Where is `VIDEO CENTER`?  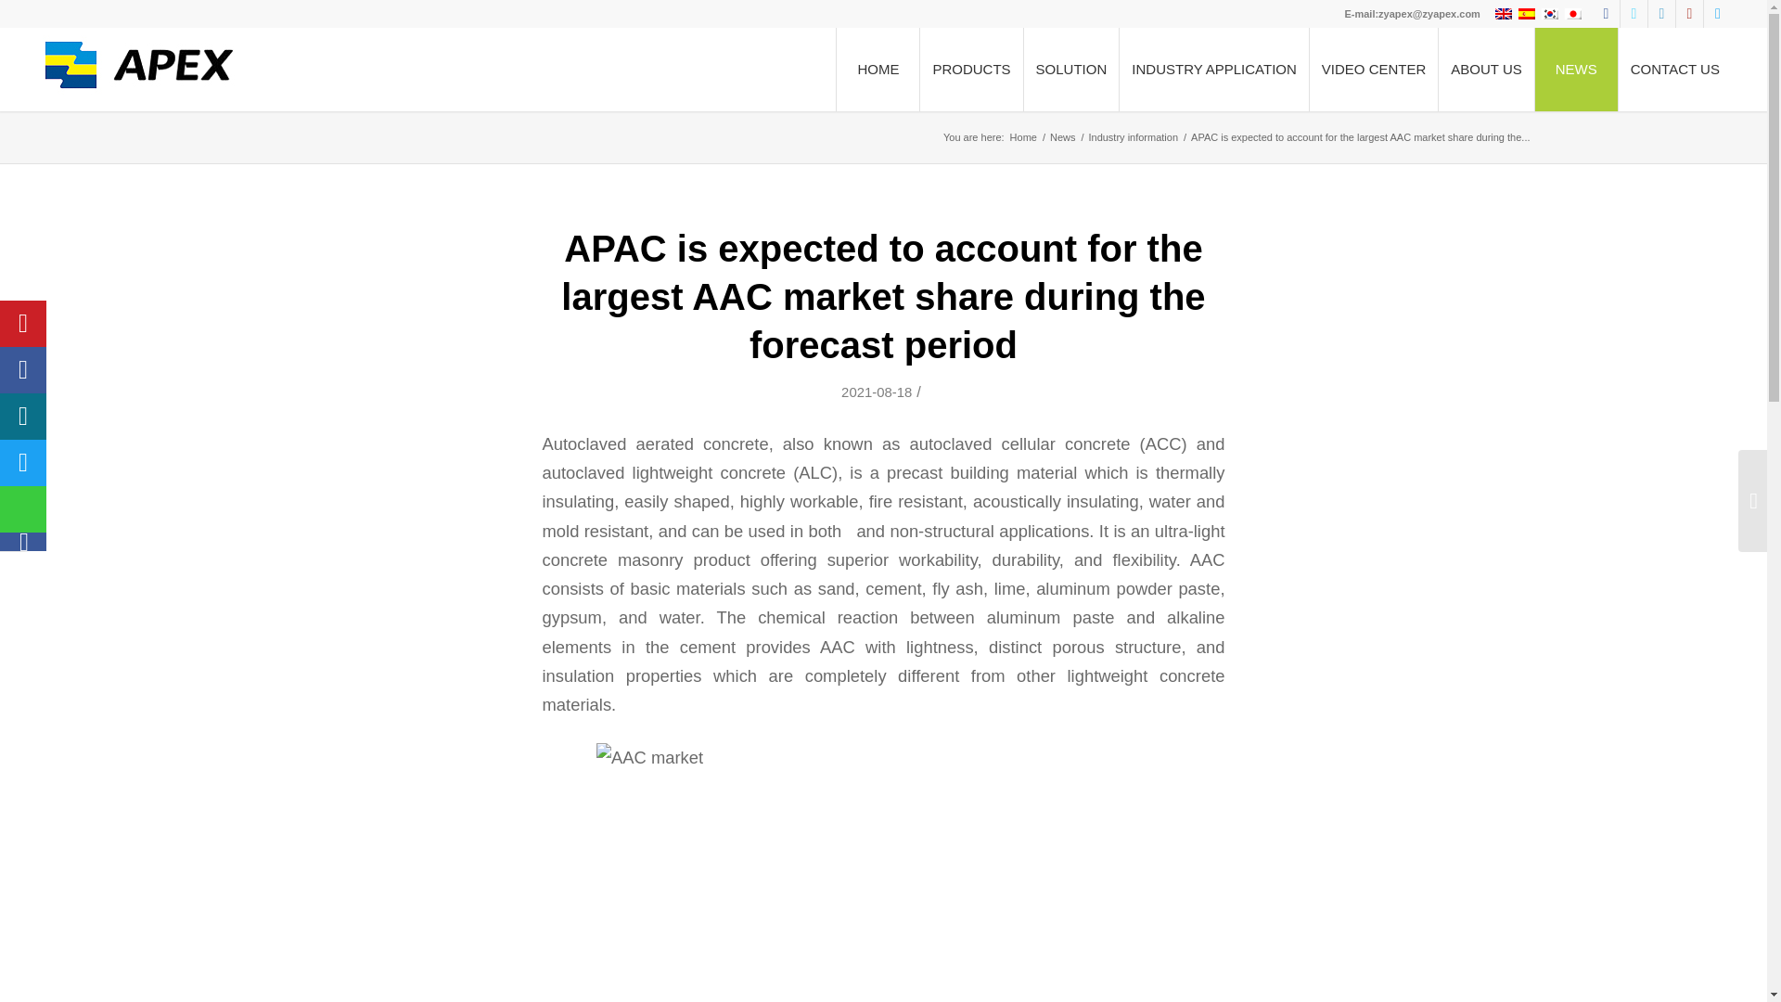
VIDEO CENTER is located at coordinates (1374, 69).